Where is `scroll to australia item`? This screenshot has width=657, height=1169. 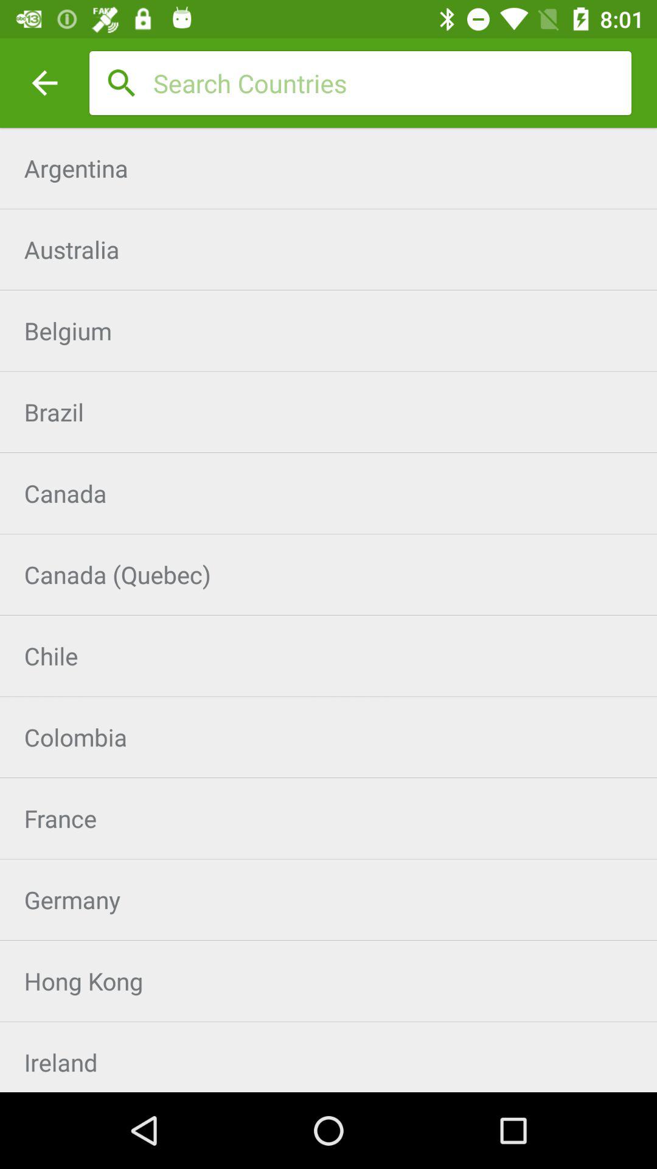
scroll to australia item is located at coordinates (328, 250).